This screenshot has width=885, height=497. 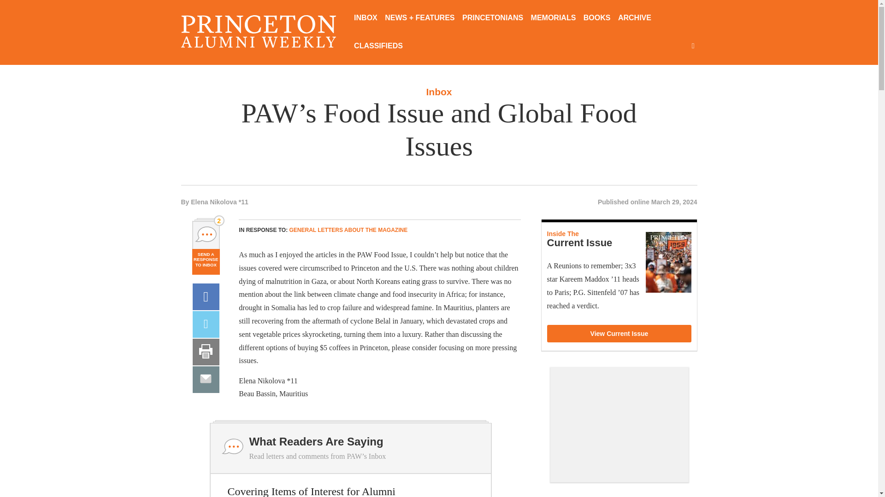 What do you see at coordinates (348, 230) in the screenshot?
I see `GENERAL LETTERS ABOUT THE MAGAZINE` at bounding box center [348, 230].